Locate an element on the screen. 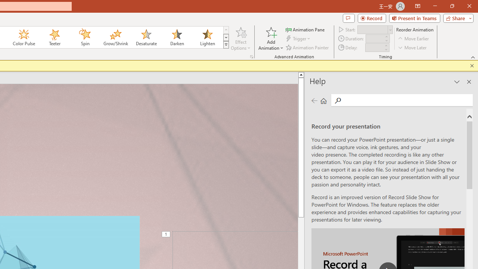 The image size is (478, 269). Page up is located at coordinates (301, 138).